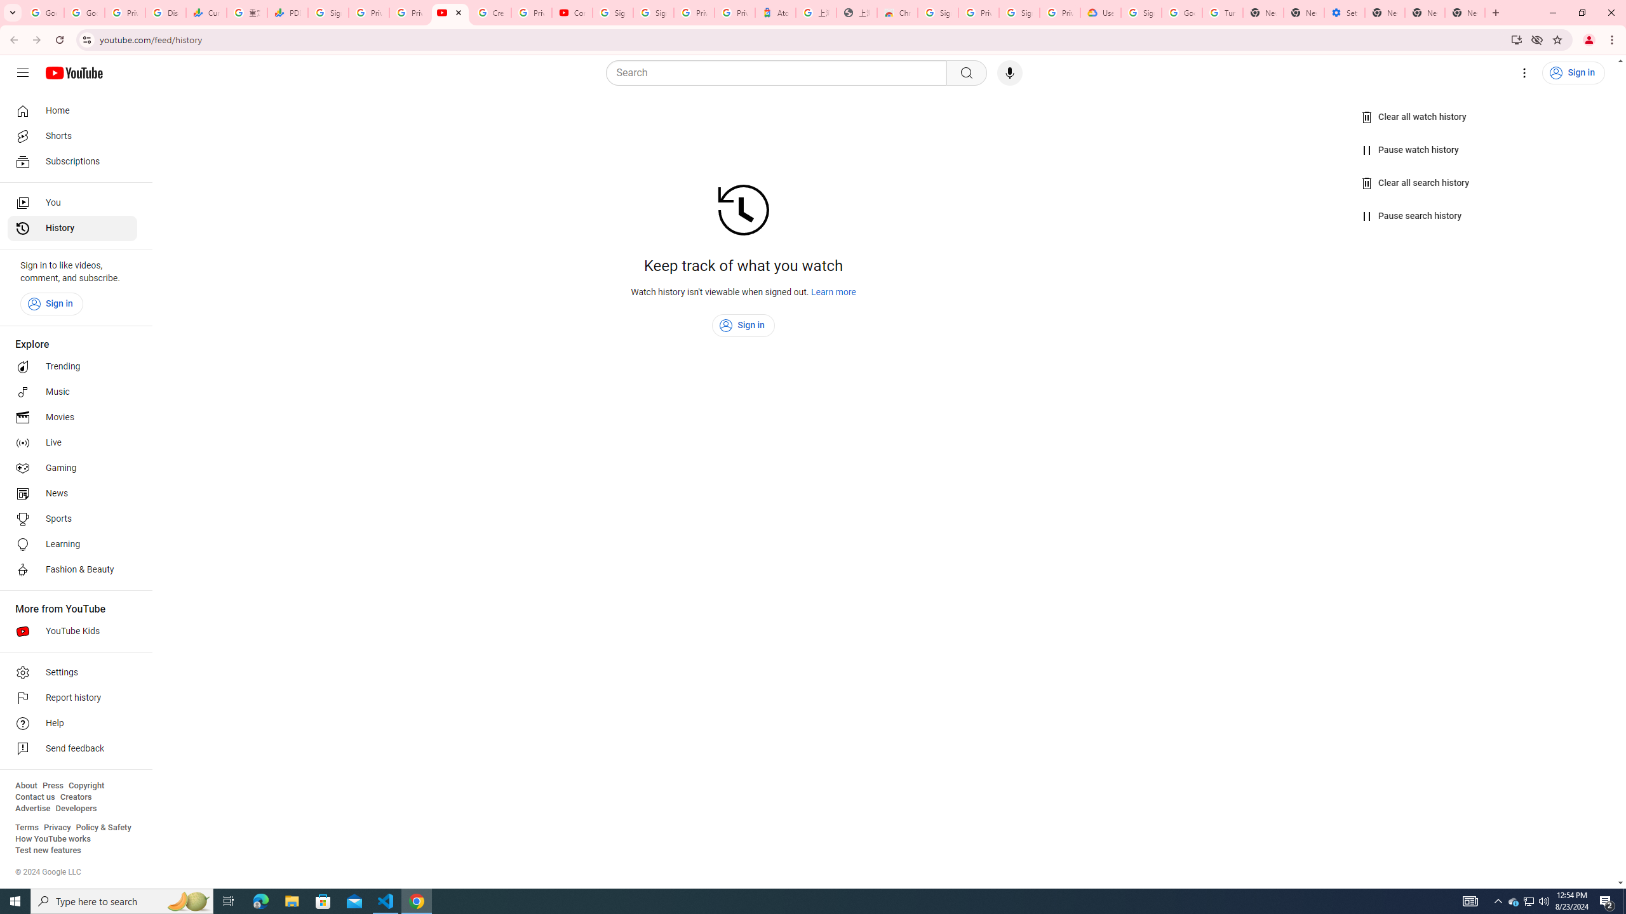  Describe the element at coordinates (72, 749) in the screenshot. I see `Send feedback` at that location.